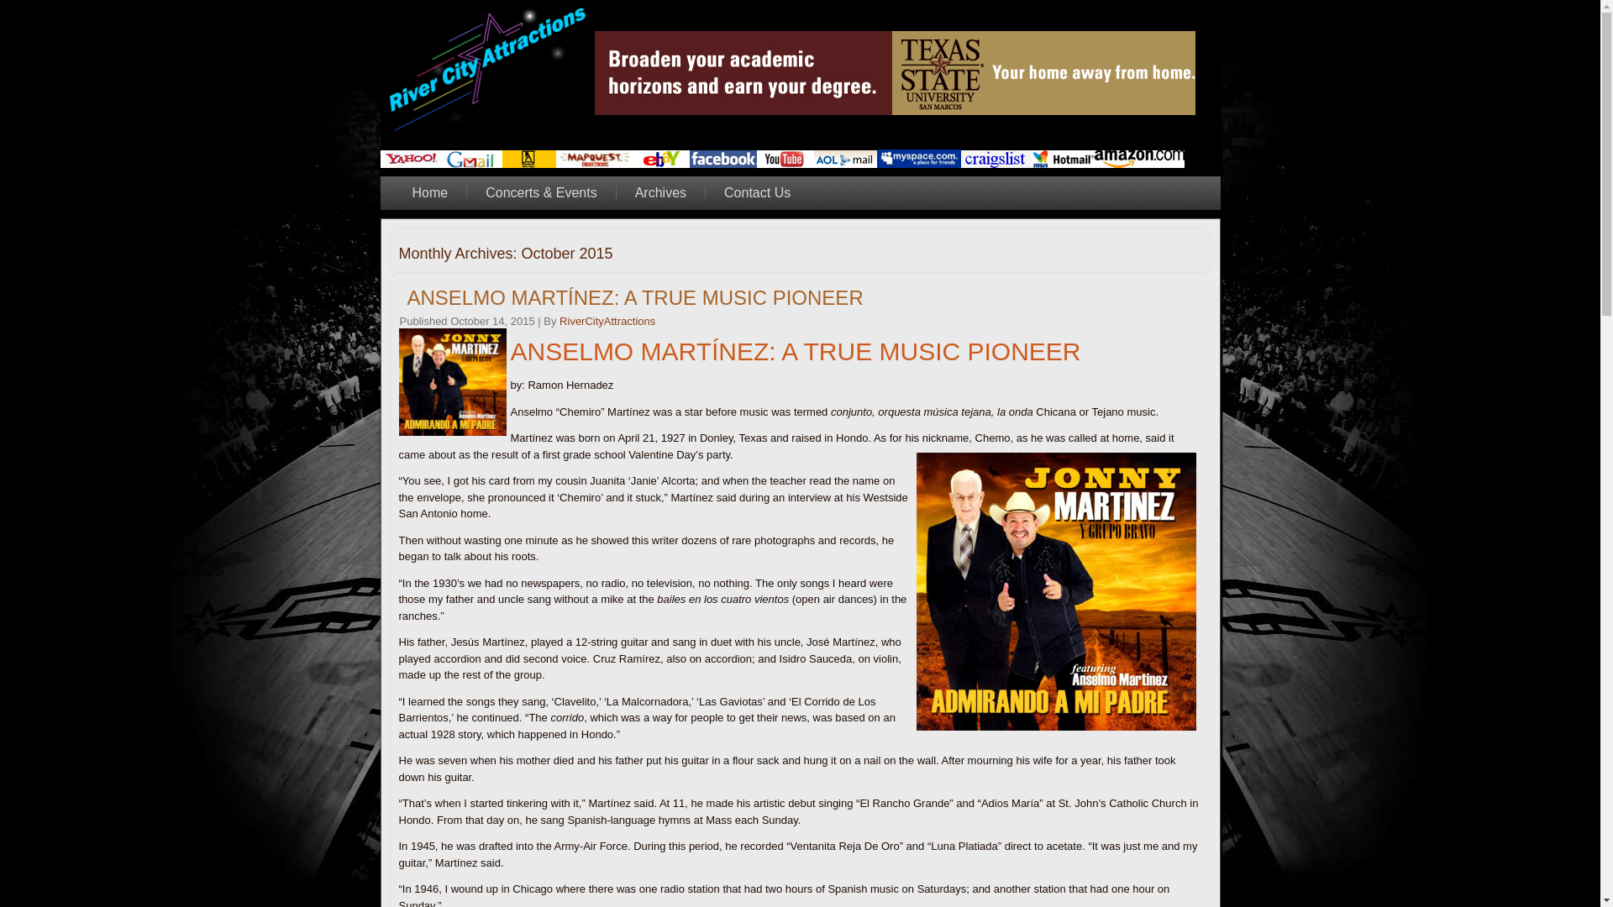 This screenshot has width=1613, height=907. Describe the element at coordinates (1064, 159) in the screenshot. I see `Hotmail` at that location.